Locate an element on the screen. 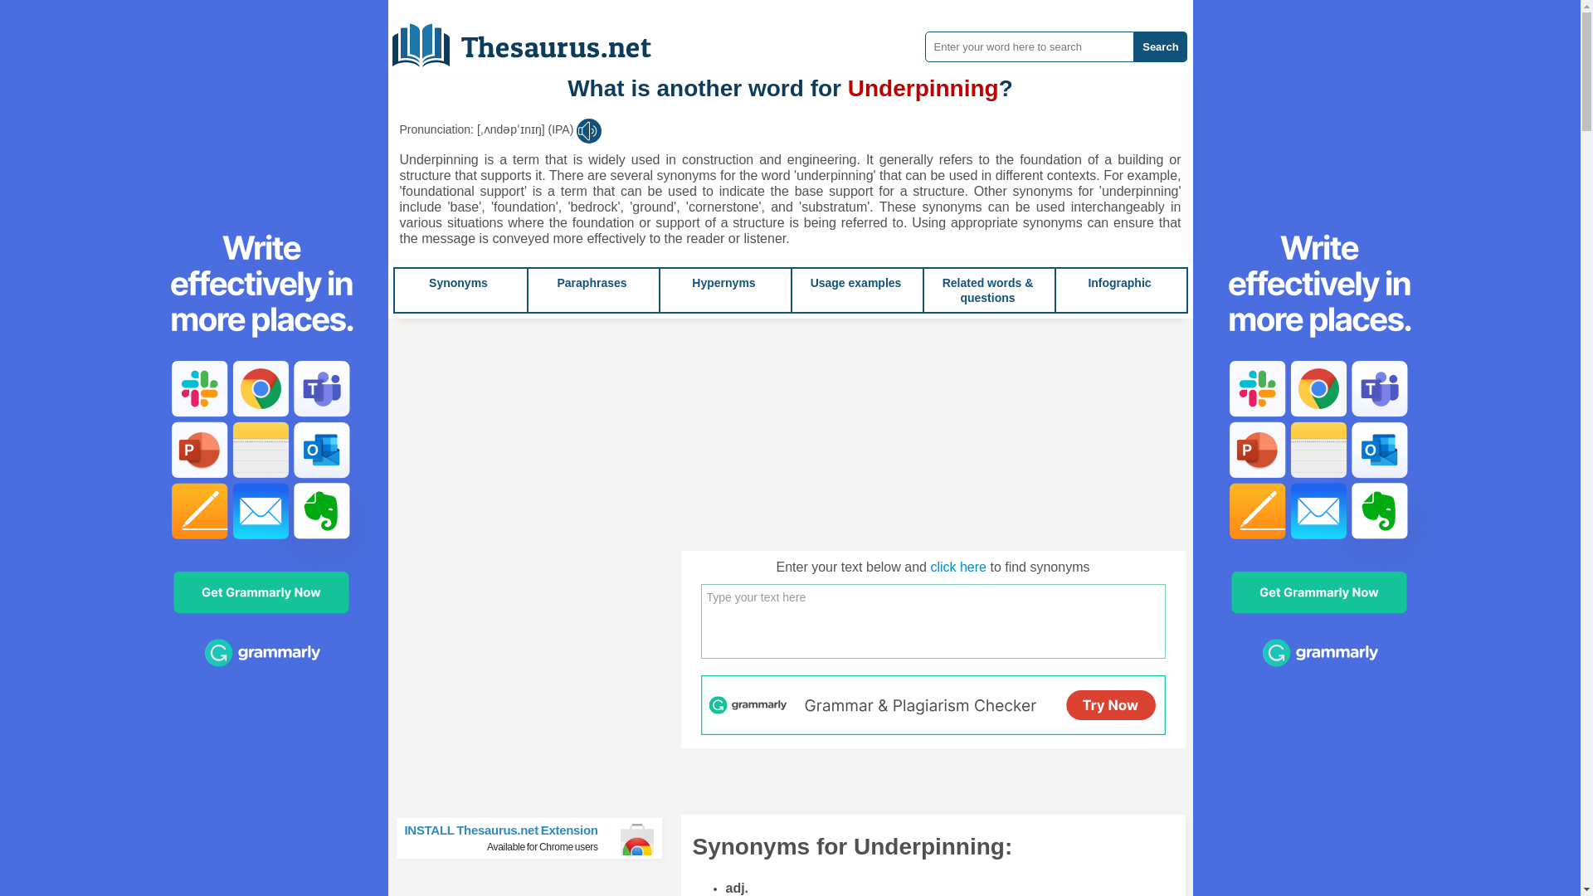 The height and width of the screenshot is (896, 1593). Infographic is located at coordinates (458, 282).